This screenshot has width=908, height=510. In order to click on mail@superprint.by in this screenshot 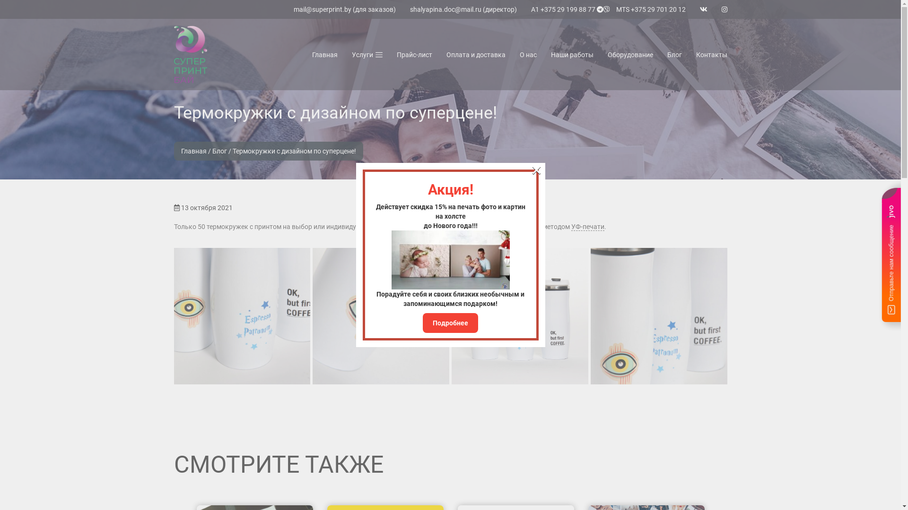, I will do `click(322, 9)`.